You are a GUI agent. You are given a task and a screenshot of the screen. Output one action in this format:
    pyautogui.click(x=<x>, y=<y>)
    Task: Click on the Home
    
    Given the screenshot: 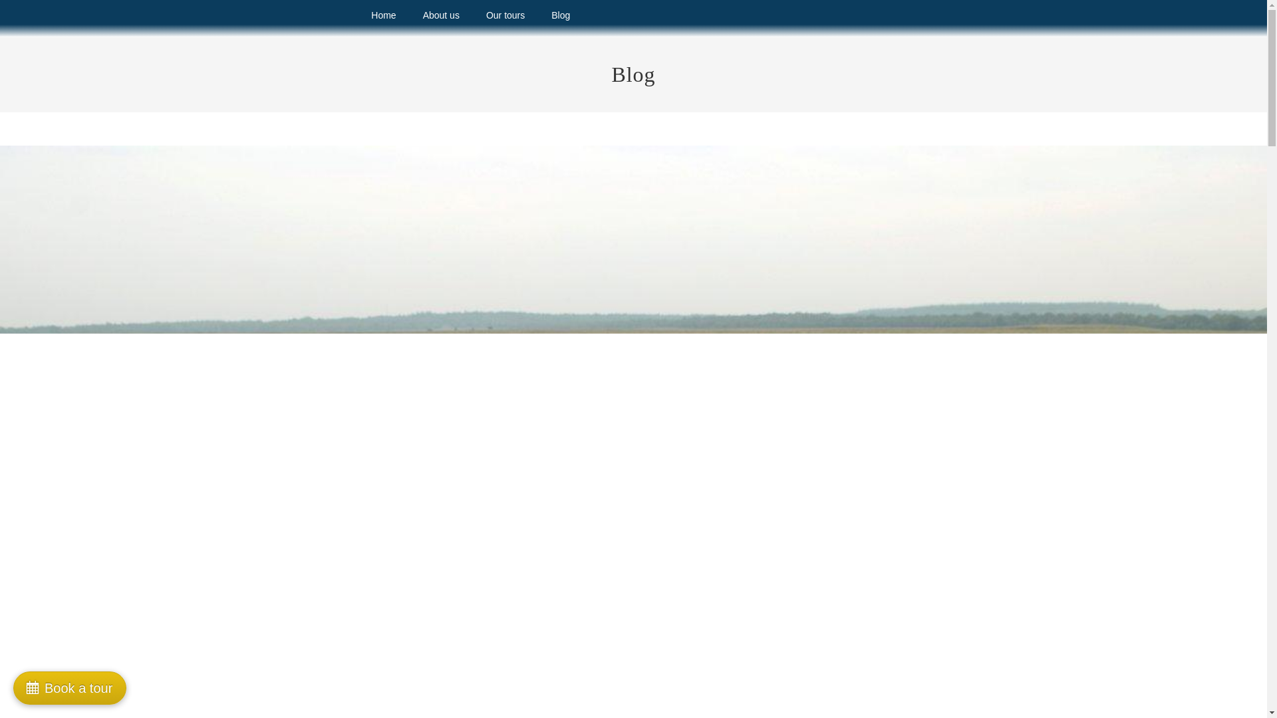 What is the action you would take?
    pyautogui.click(x=383, y=15)
    